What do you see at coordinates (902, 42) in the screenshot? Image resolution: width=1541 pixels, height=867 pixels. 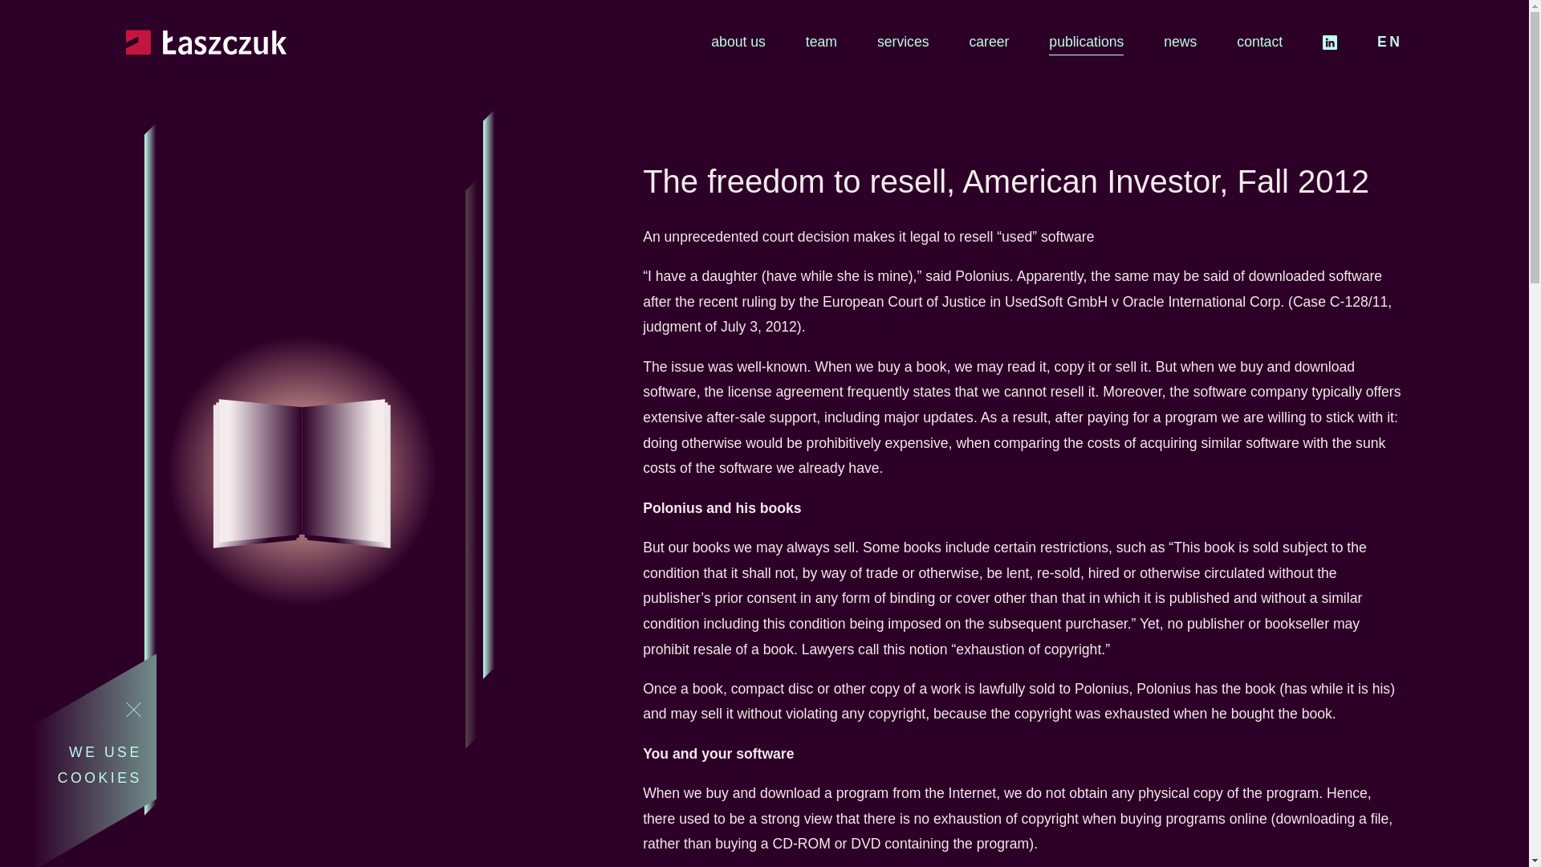 I see `services` at bounding box center [902, 42].